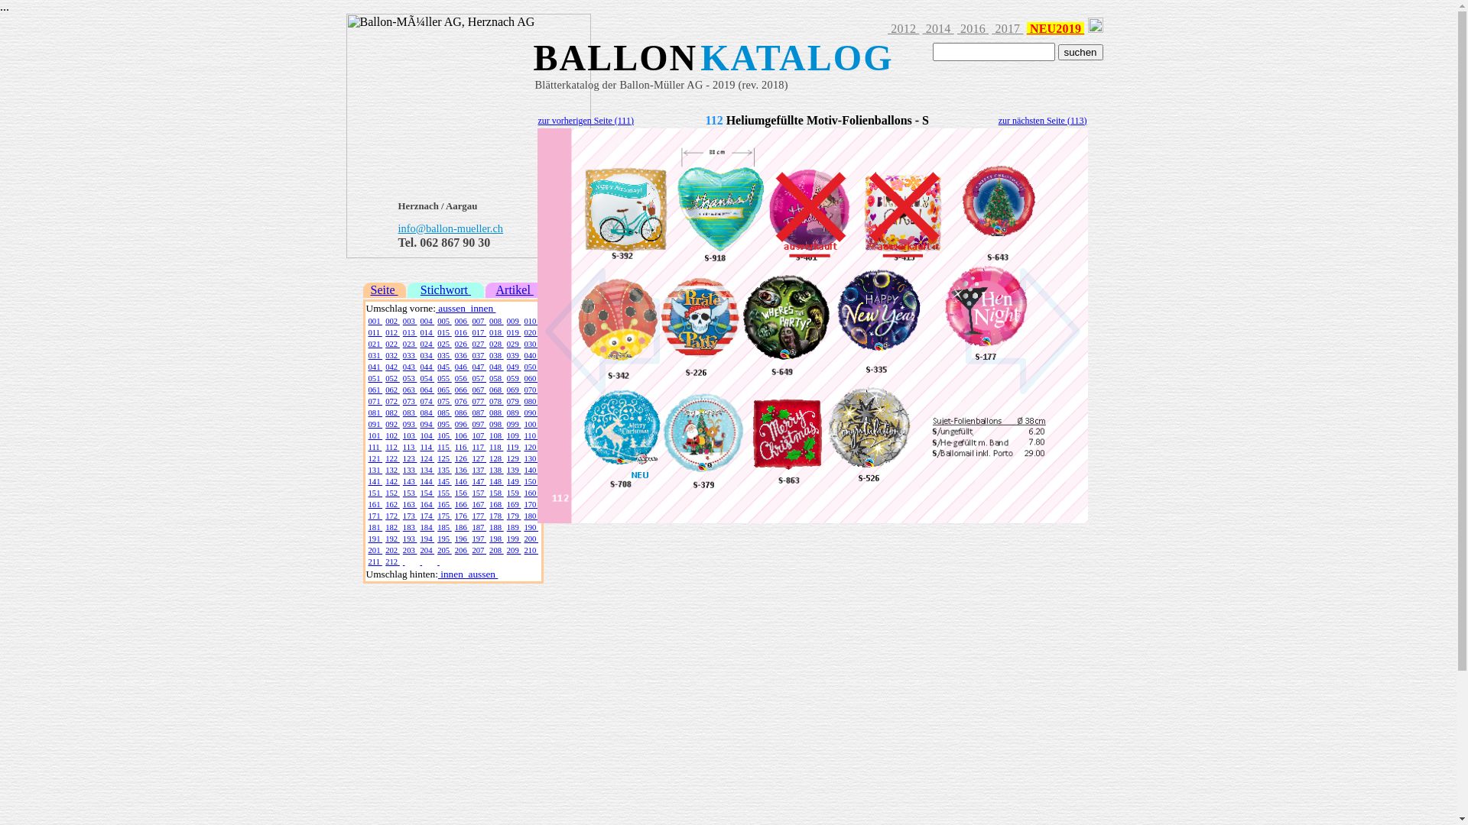  What do you see at coordinates (514, 539) in the screenshot?
I see `199 ` at bounding box center [514, 539].